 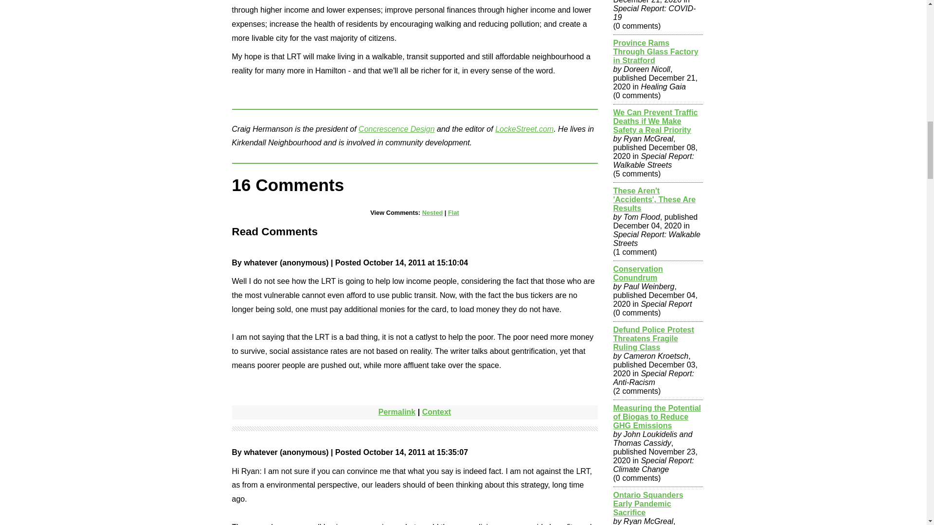 I want to click on Permanent URL for this comment, so click(x=397, y=412).